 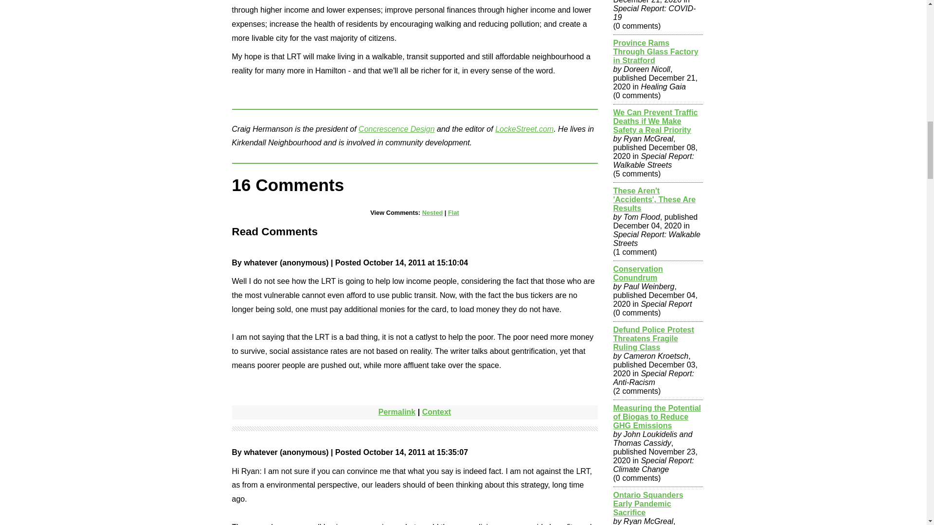 I want to click on Permanent URL for this comment, so click(x=397, y=412).